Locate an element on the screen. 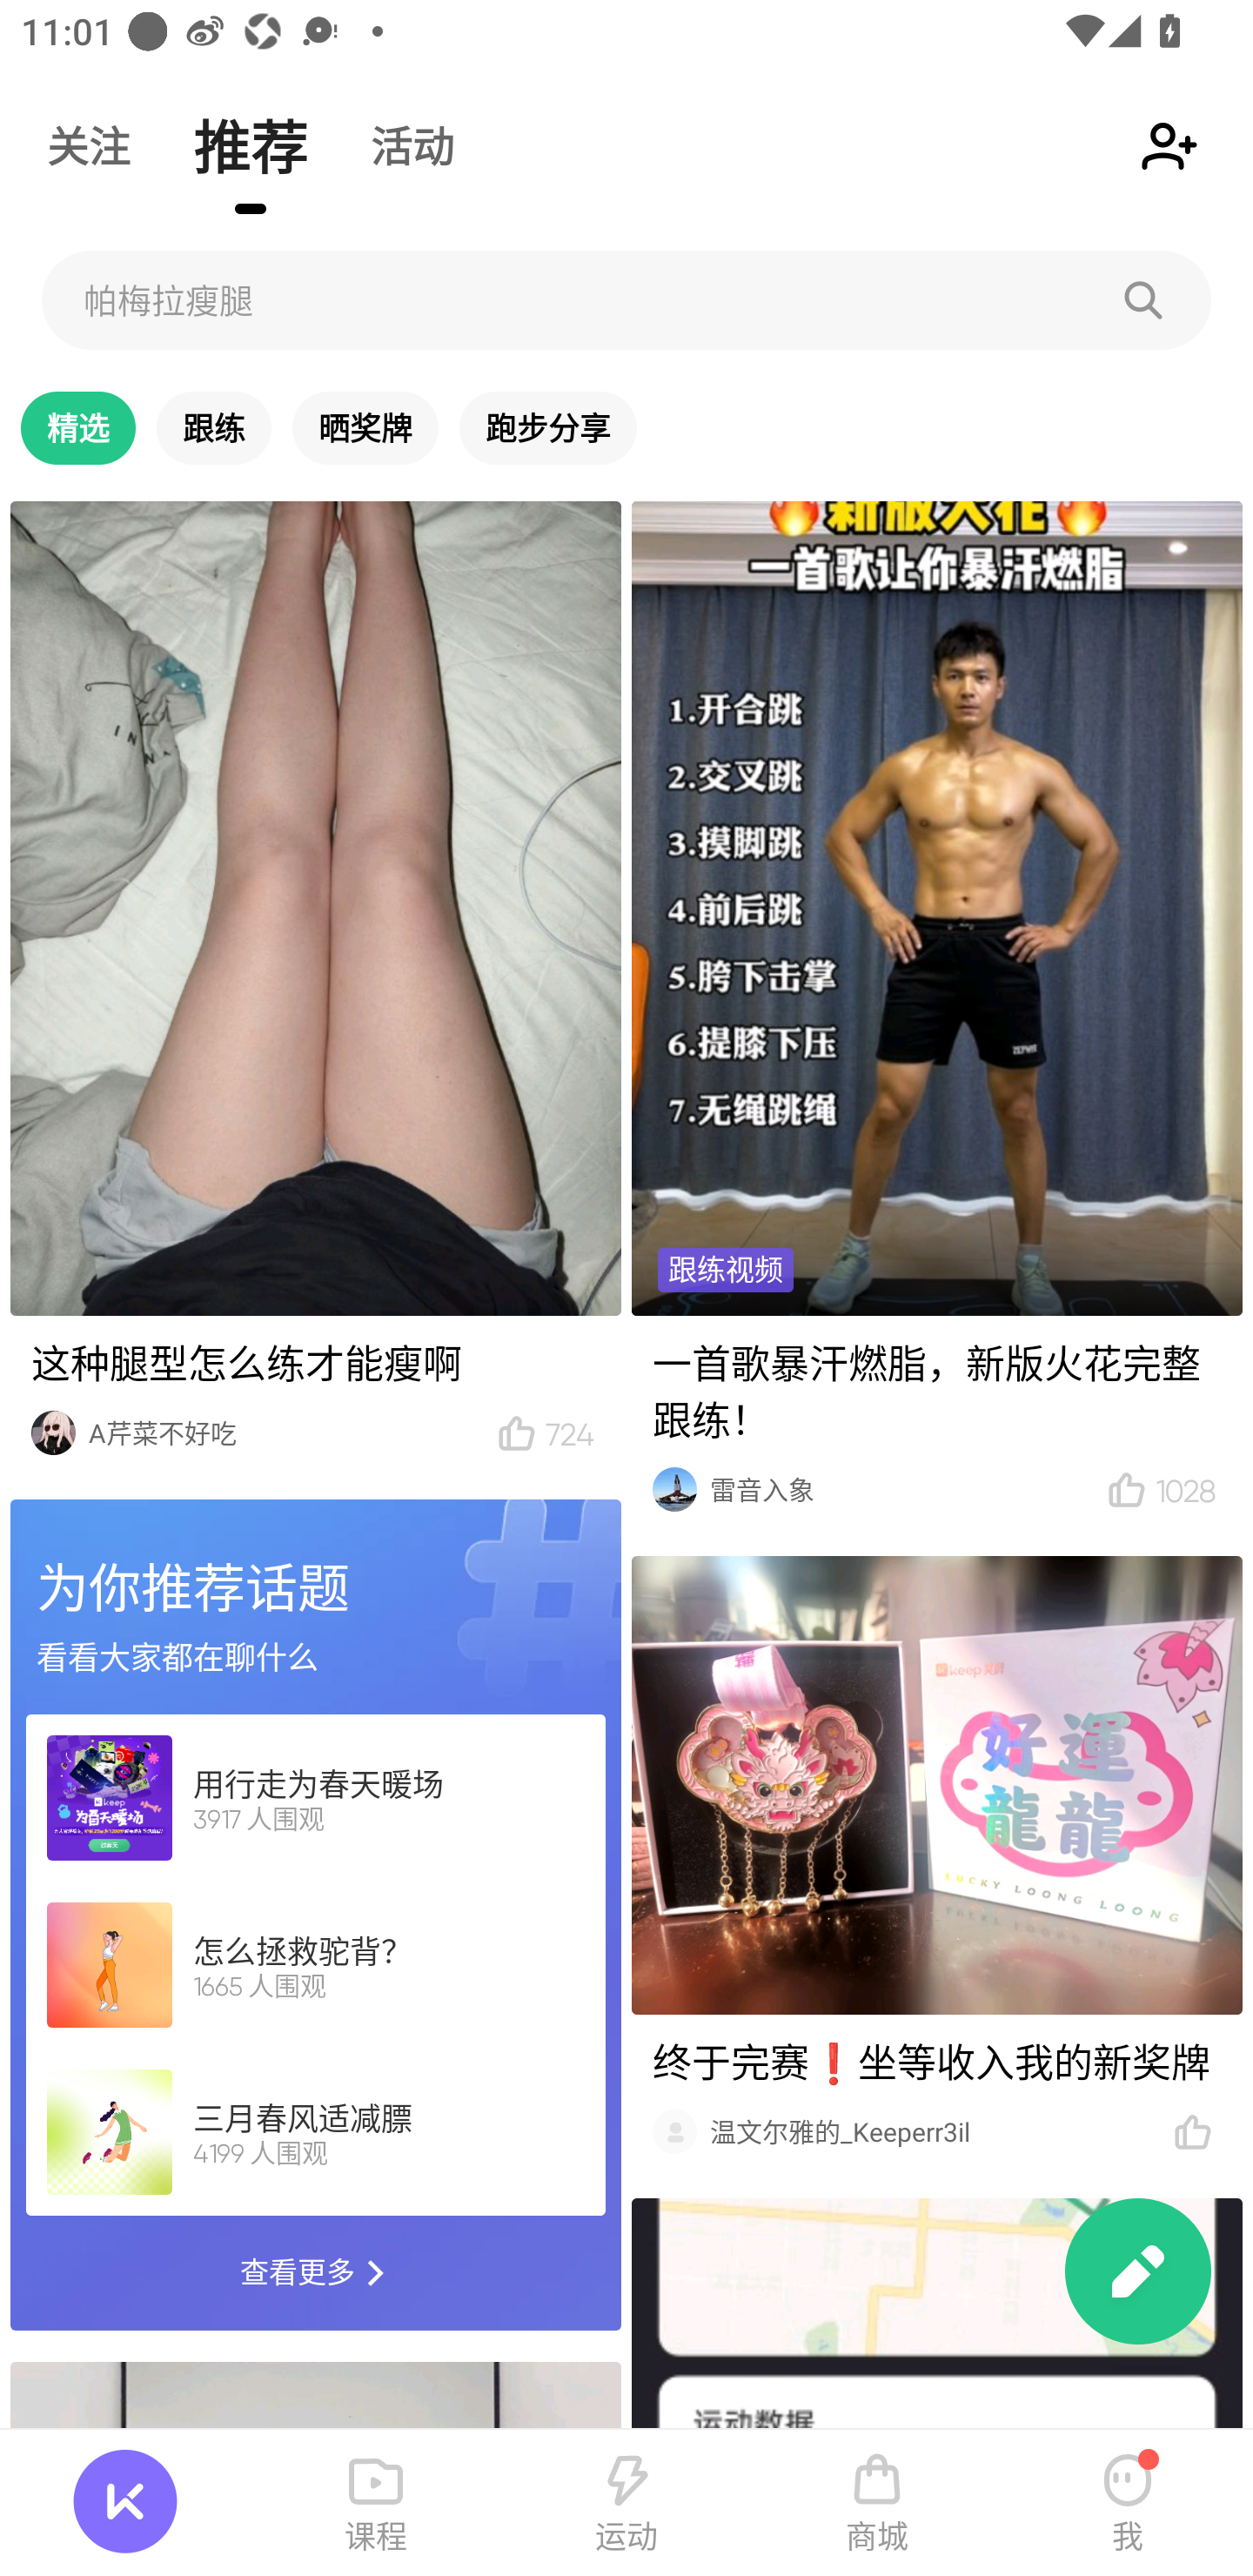  温文尔雅的_Keeperr3il is located at coordinates (924, 2131).